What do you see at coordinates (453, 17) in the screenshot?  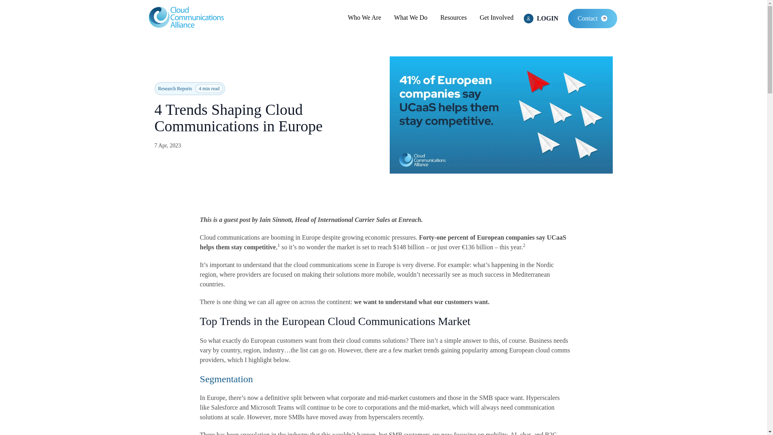 I see `Resources` at bounding box center [453, 17].